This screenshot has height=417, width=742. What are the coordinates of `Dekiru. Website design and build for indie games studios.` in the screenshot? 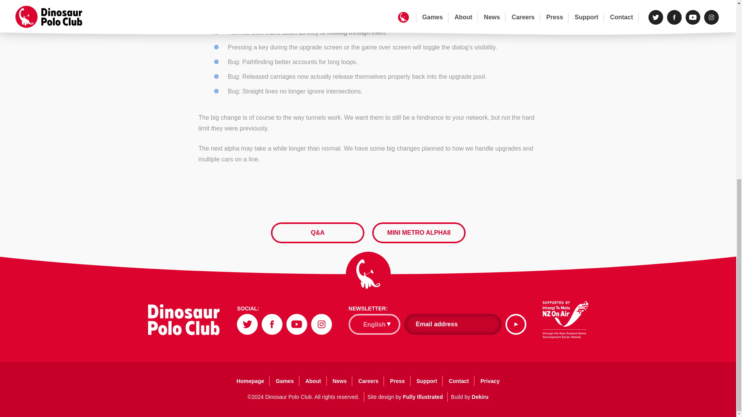 It's located at (480, 397).